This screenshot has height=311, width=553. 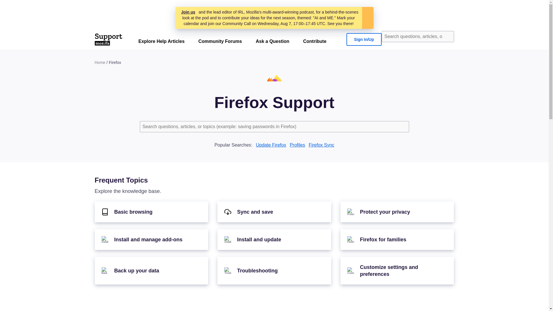 I want to click on Community Forums, so click(x=220, y=43).